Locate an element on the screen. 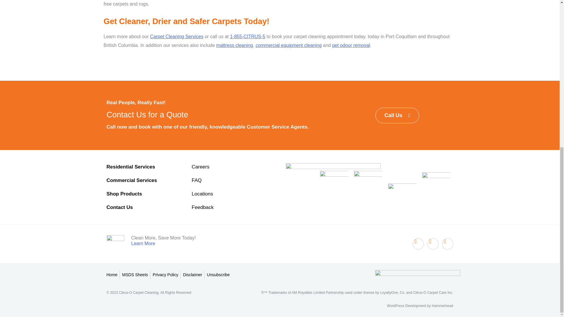 The width and height of the screenshot is (564, 317). pet odour removal is located at coordinates (351, 45).